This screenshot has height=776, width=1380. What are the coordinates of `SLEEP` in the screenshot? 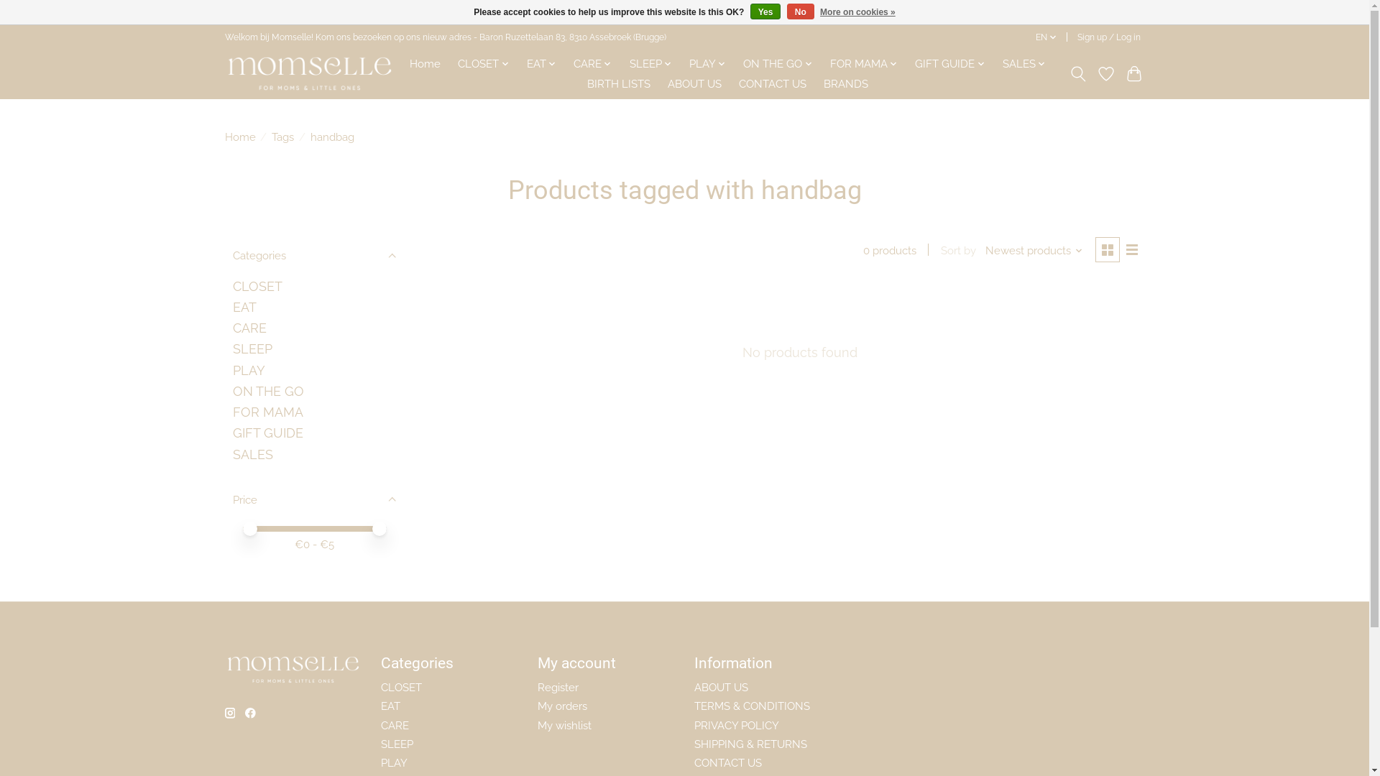 It's located at (397, 744).